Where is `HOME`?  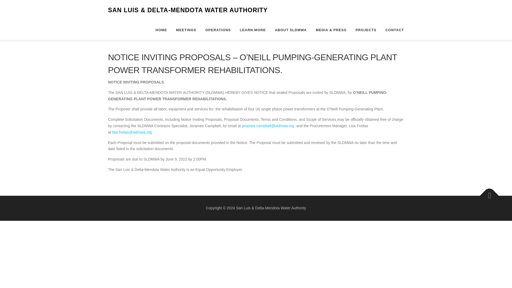
HOME is located at coordinates (161, 30).